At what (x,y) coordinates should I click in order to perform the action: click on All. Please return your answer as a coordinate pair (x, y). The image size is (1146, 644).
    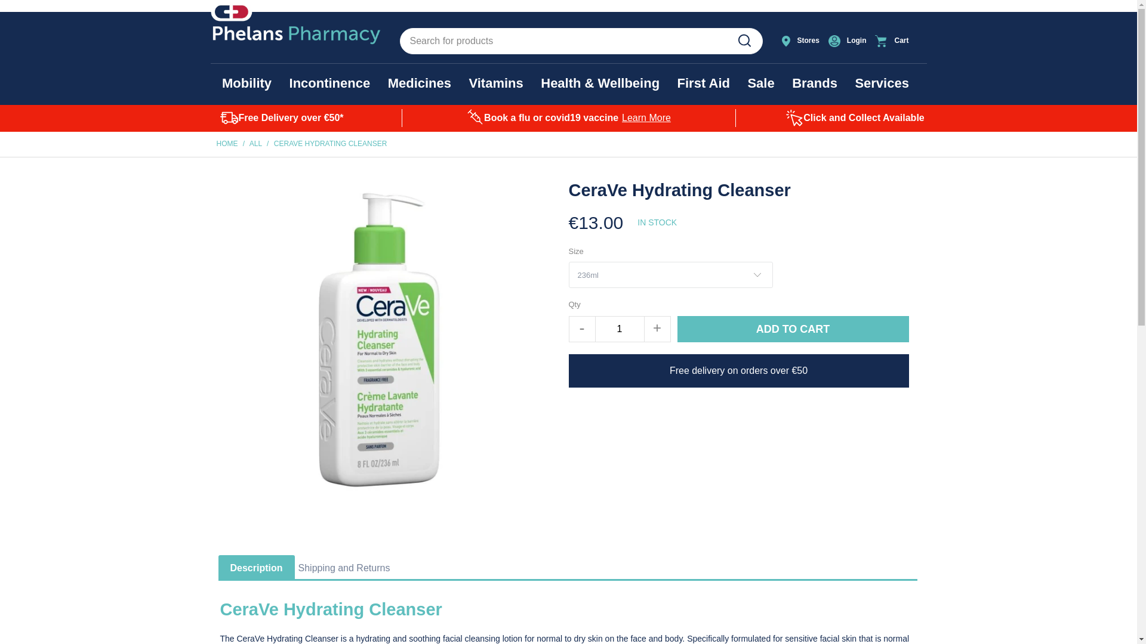
    Looking at the image, I should click on (255, 144).